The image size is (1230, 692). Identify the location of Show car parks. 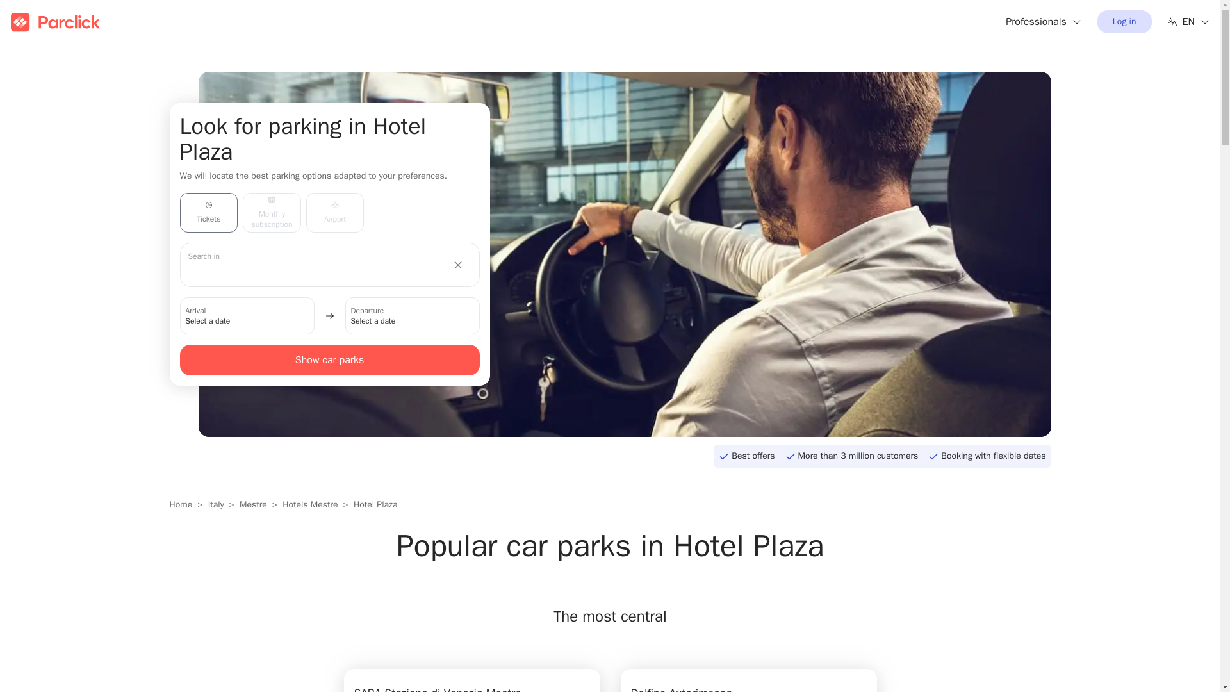
(329, 360).